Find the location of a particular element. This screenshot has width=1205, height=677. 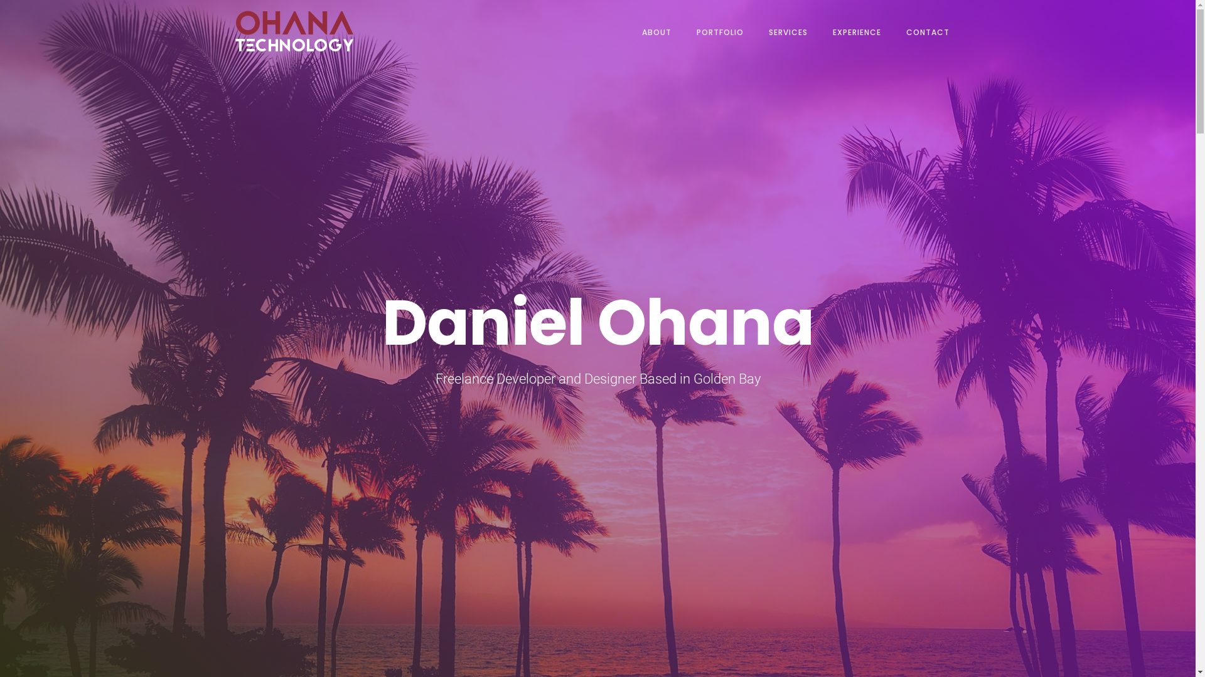

SERVICES is located at coordinates (788, 33).